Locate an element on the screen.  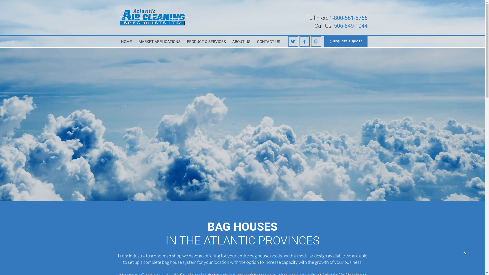
REQUEST A QUOTE is located at coordinates (346, 41).